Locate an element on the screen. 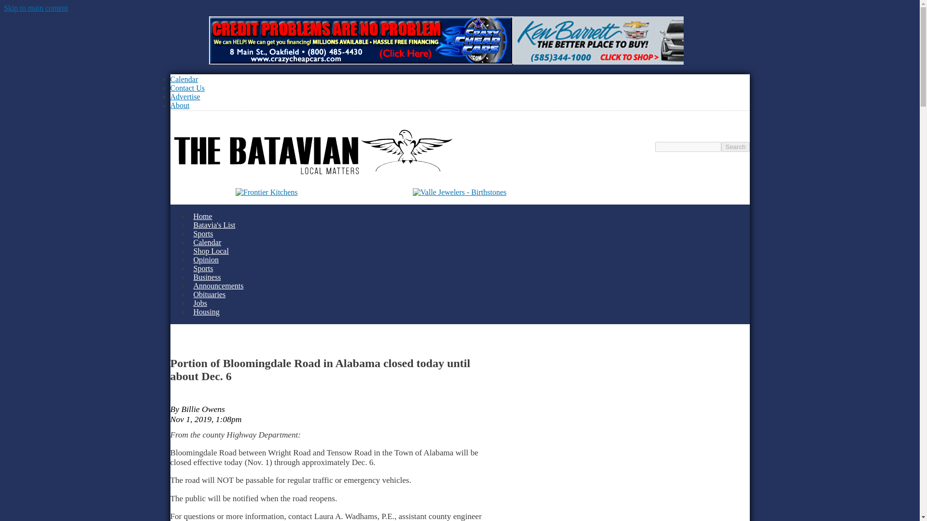  Skip to main content is located at coordinates (36, 8).